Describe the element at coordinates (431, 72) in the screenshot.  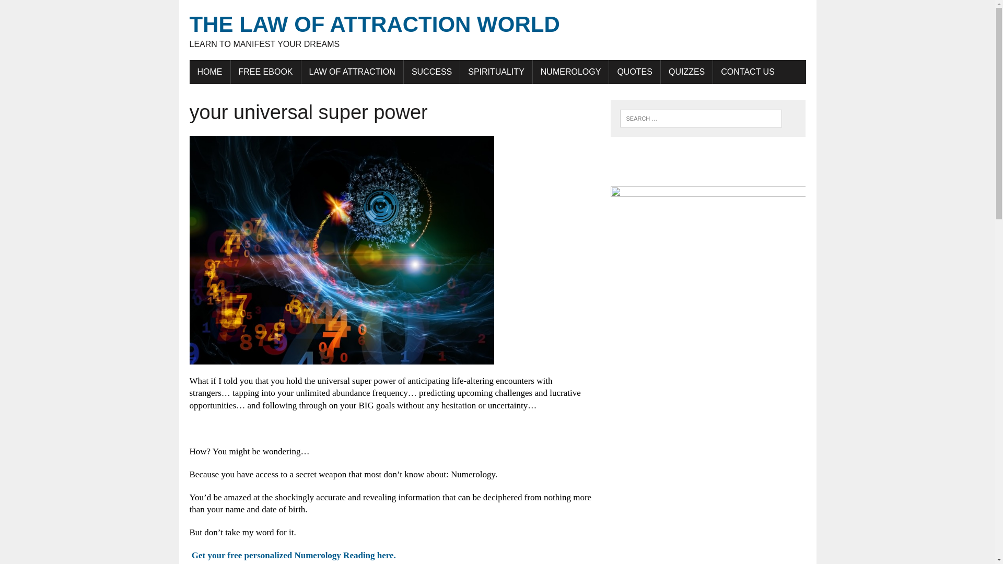
I see `SUCCESS` at that location.